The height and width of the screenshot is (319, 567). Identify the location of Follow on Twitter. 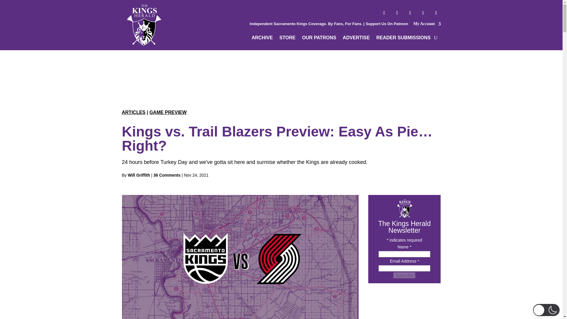
(397, 13).